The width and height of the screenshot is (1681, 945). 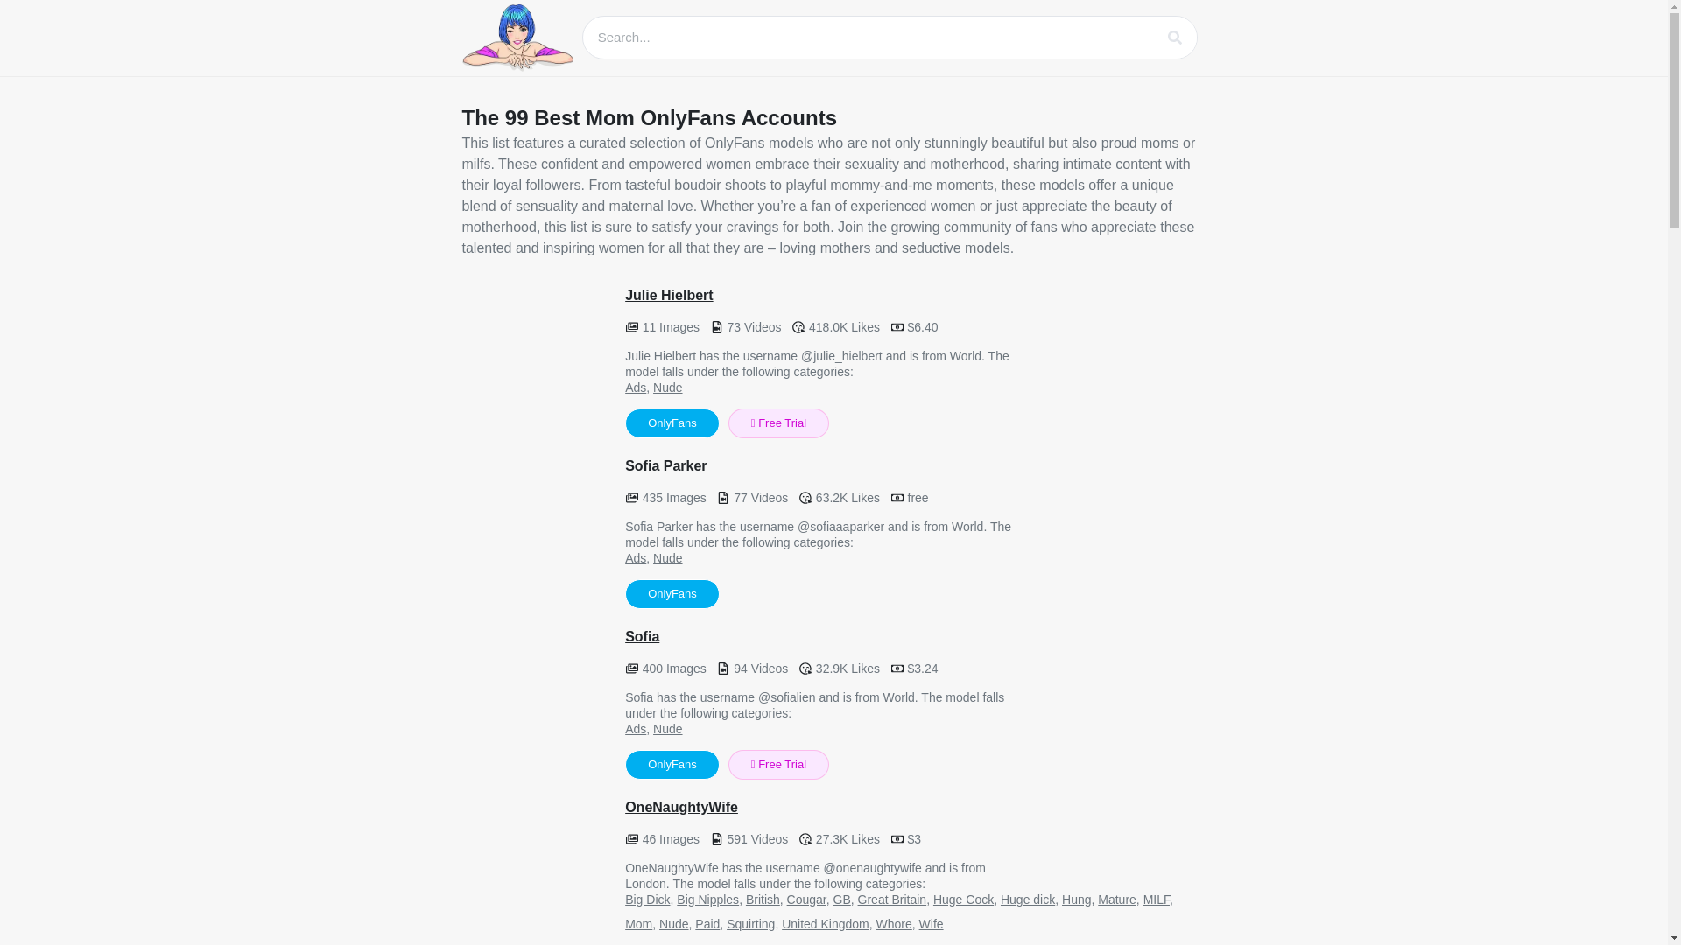 What do you see at coordinates (638, 923) in the screenshot?
I see `Mom` at bounding box center [638, 923].